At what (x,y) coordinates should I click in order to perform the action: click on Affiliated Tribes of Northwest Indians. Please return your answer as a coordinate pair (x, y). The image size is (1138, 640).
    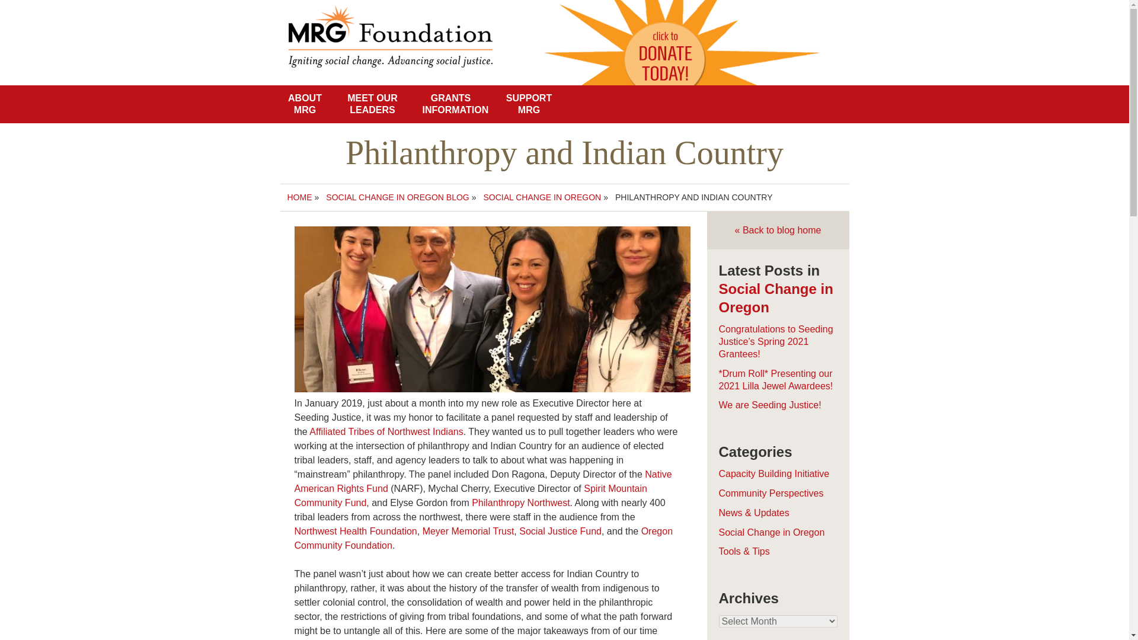
    Looking at the image, I should click on (386, 431).